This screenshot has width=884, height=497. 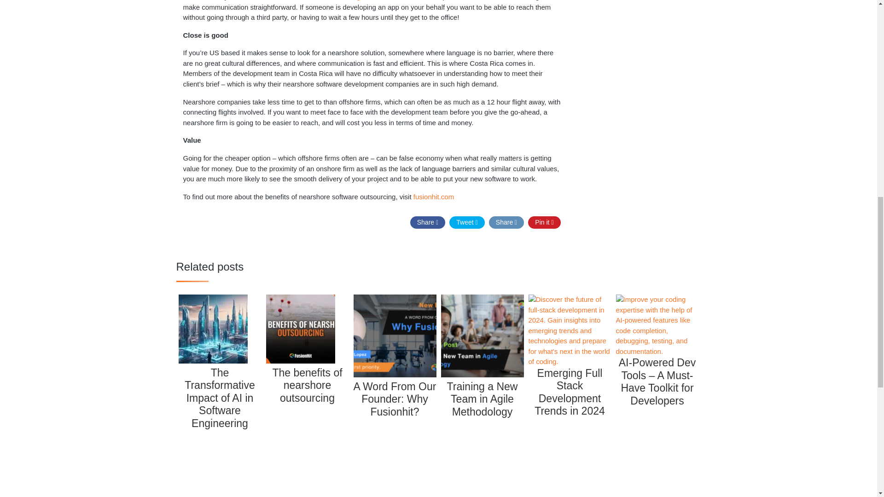 What do you see at coordinates (427, 222) in the screenshot?
I see `Share this` at bounding box center [427, 222].